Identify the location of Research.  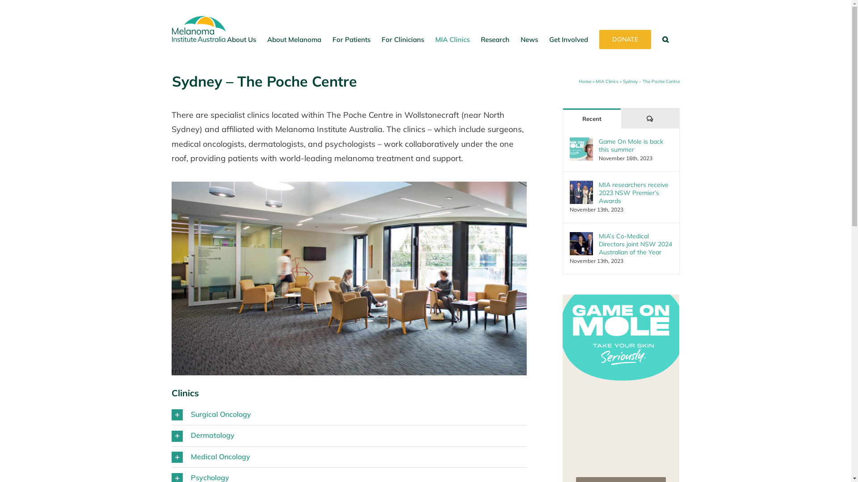
(495, 39).